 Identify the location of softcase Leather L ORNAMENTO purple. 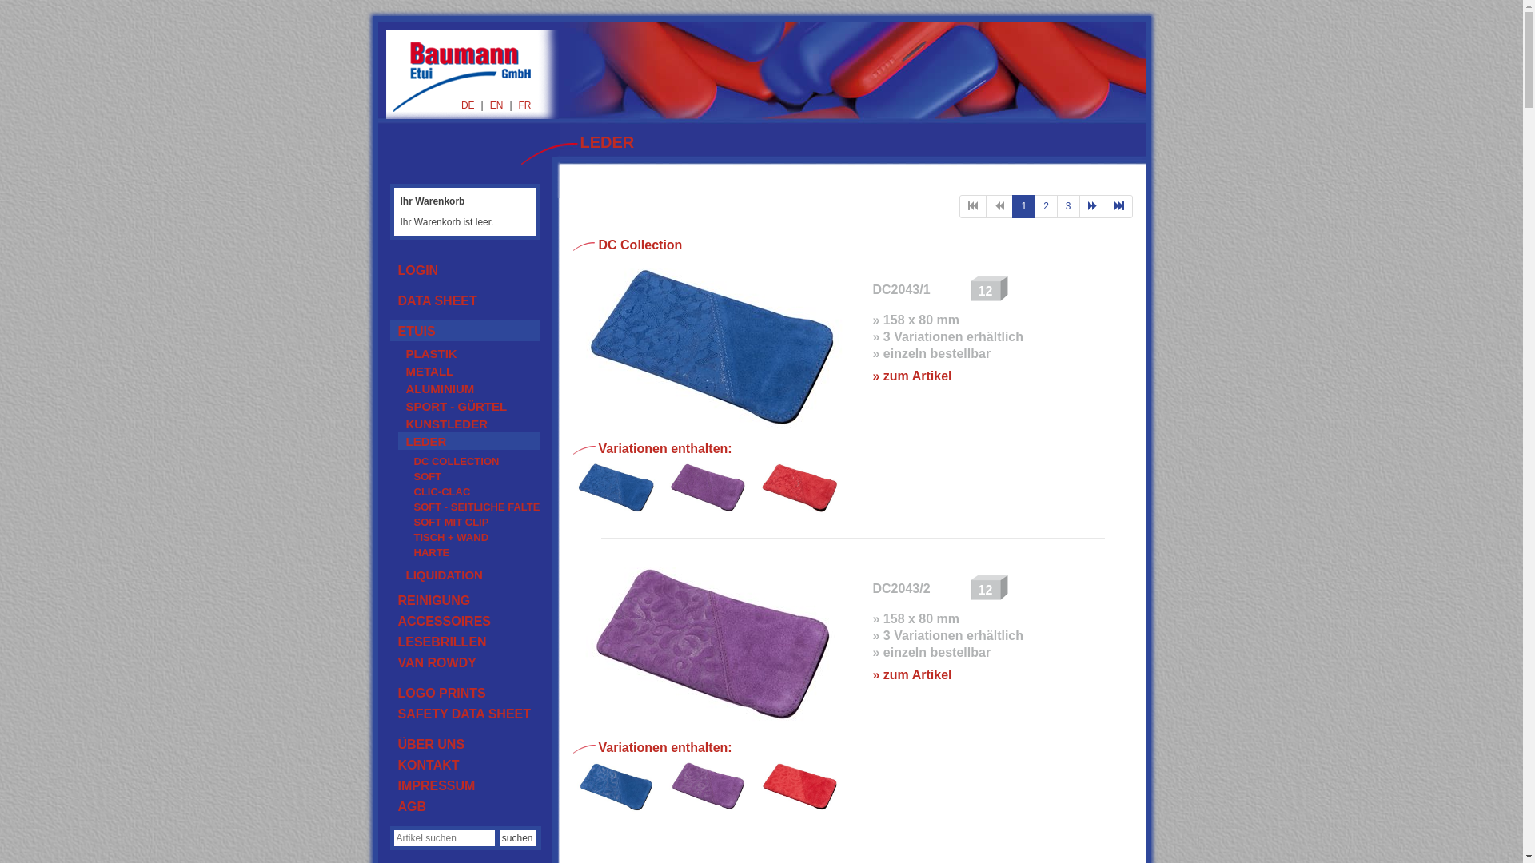
(708, 787).